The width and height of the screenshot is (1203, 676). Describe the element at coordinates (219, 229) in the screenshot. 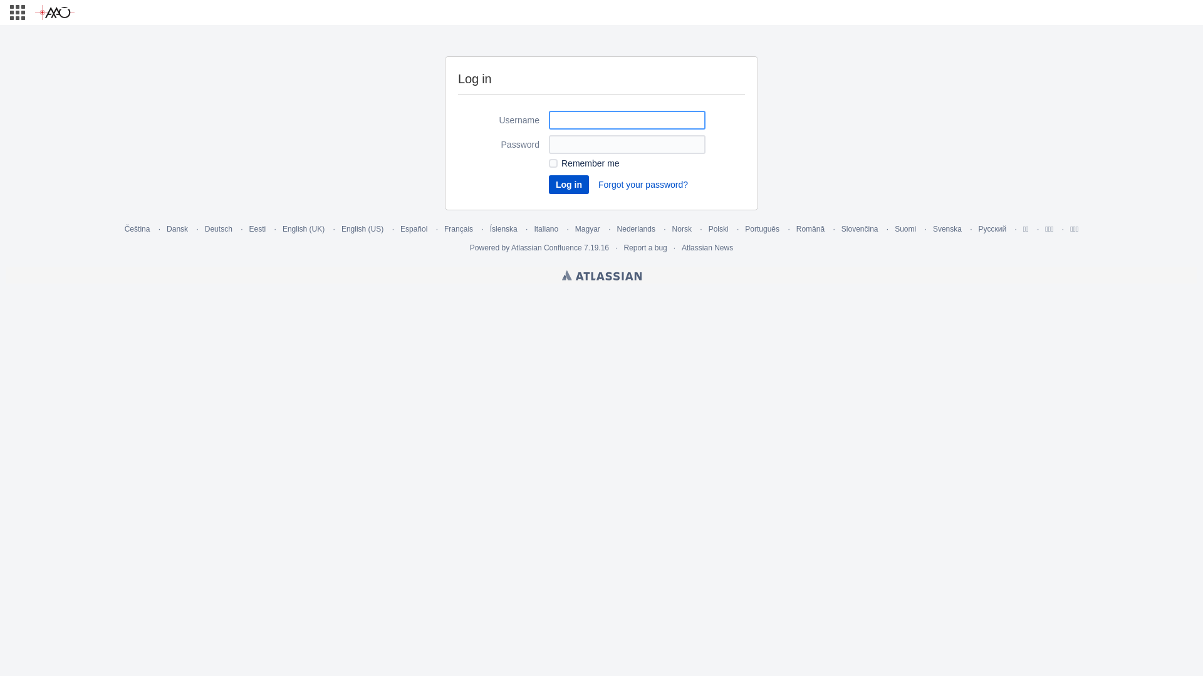

I see `Deutsch` at that location.